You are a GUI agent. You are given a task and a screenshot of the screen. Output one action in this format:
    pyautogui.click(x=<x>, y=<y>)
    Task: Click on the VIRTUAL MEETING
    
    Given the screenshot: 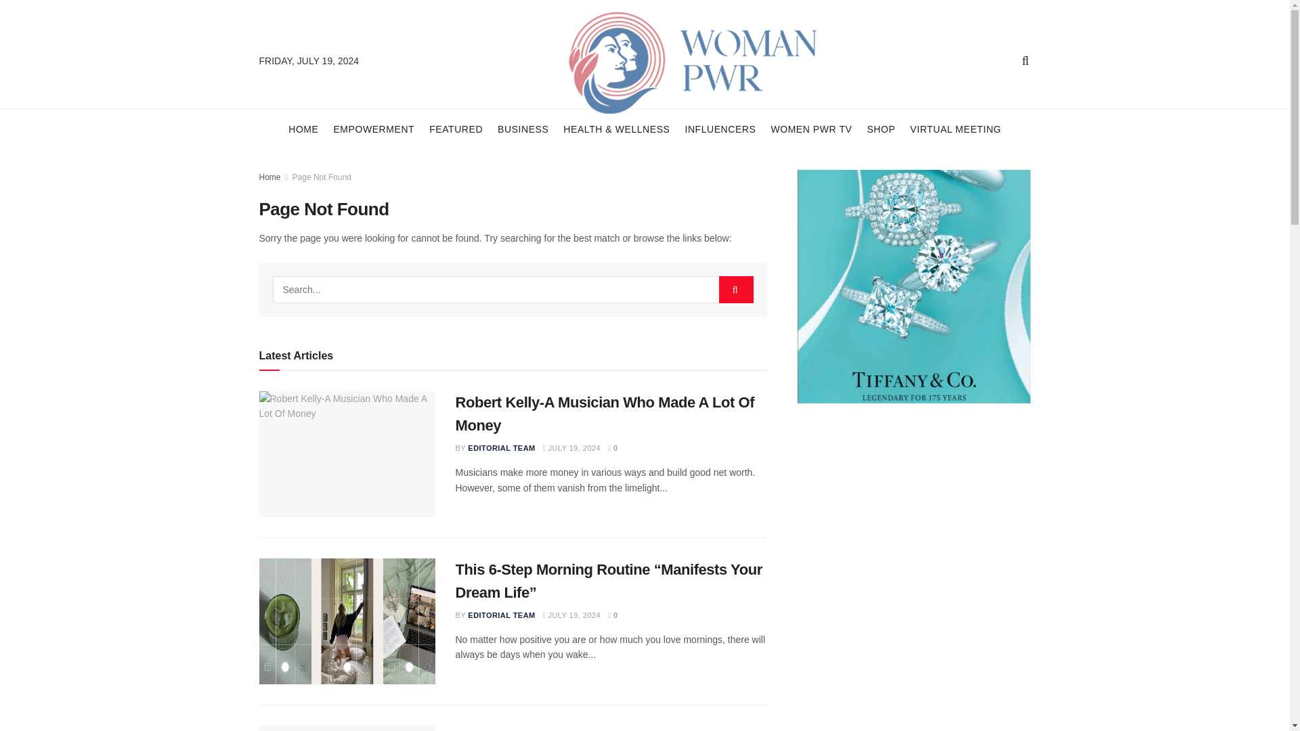 What is the action you would take?
    pyautogui.click(x=955, y=129)
    